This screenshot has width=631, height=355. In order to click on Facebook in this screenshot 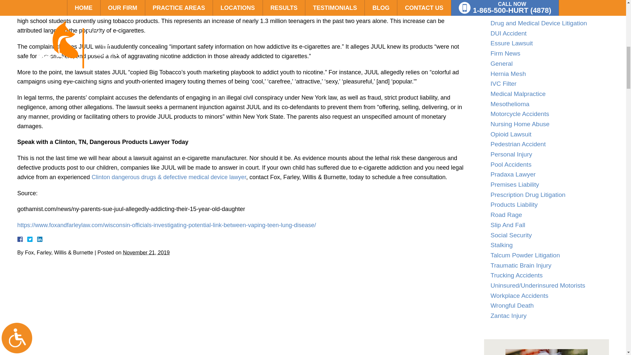, I will do `click(27, 239)`.